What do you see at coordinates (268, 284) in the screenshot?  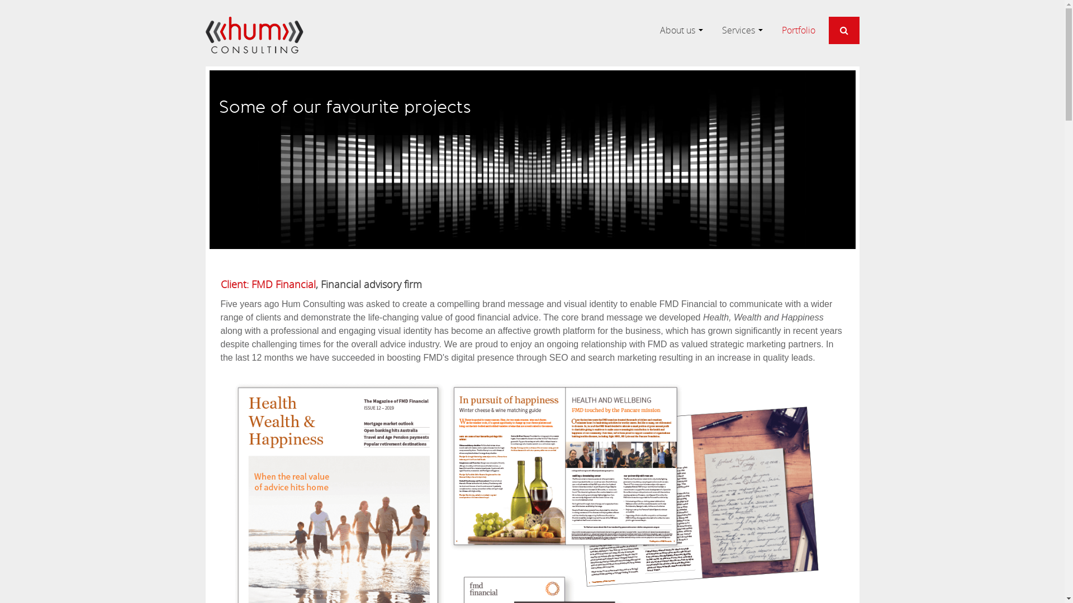 I see `Client: FMD Financial` at bounding box center [268, 284].